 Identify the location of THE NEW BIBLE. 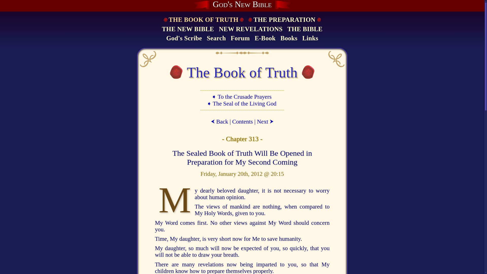
(188, 29).